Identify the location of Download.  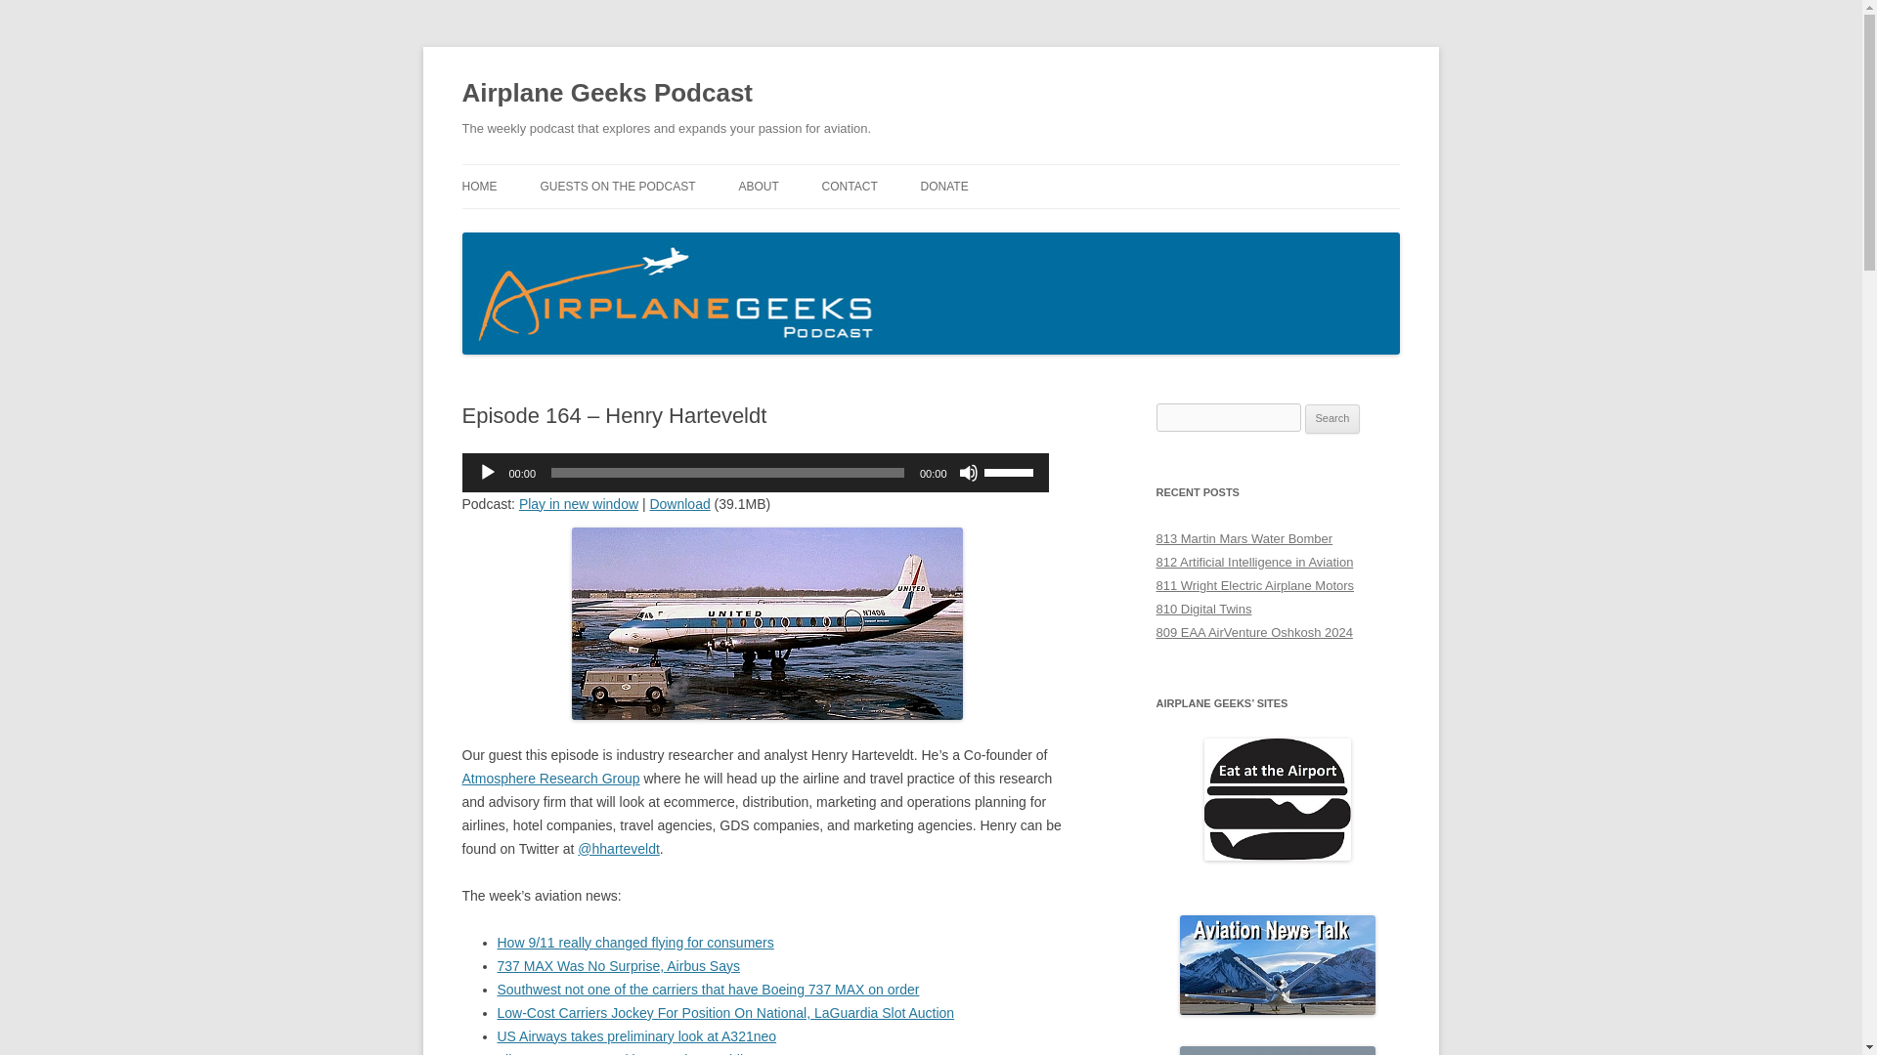
(678, 503).